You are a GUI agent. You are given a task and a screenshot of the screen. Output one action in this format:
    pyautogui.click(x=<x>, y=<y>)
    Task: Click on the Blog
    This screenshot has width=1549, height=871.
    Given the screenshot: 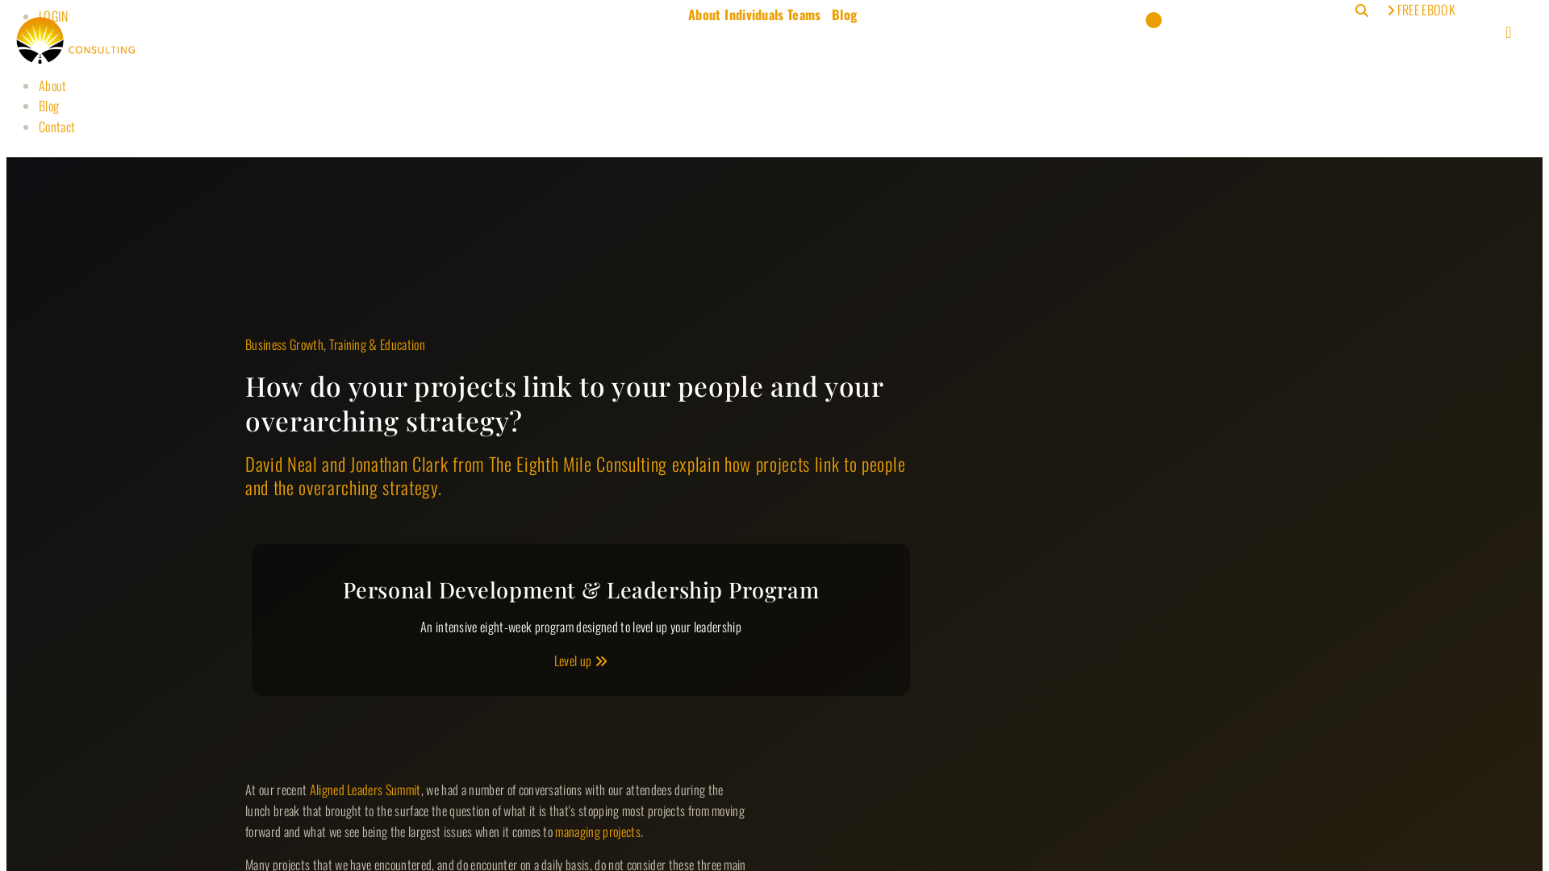 What is the action you would take?
    pyautogui.click(x=844, y=15)
    